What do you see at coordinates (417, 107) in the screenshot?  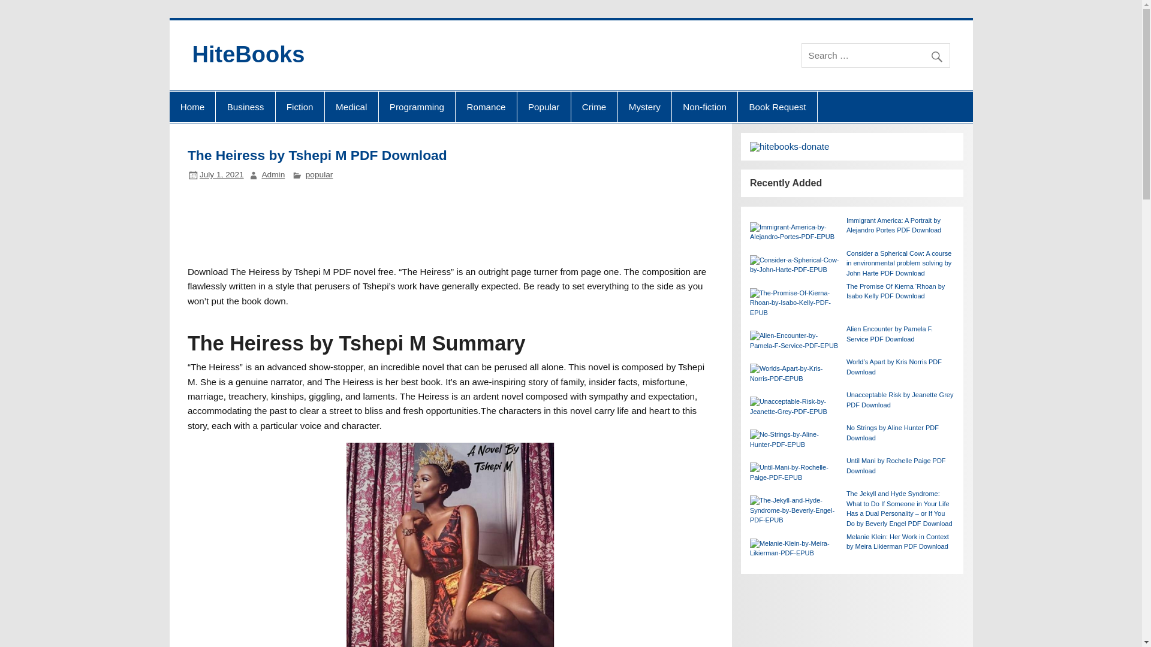 I see `Programming` at bounding box center [417, 107].